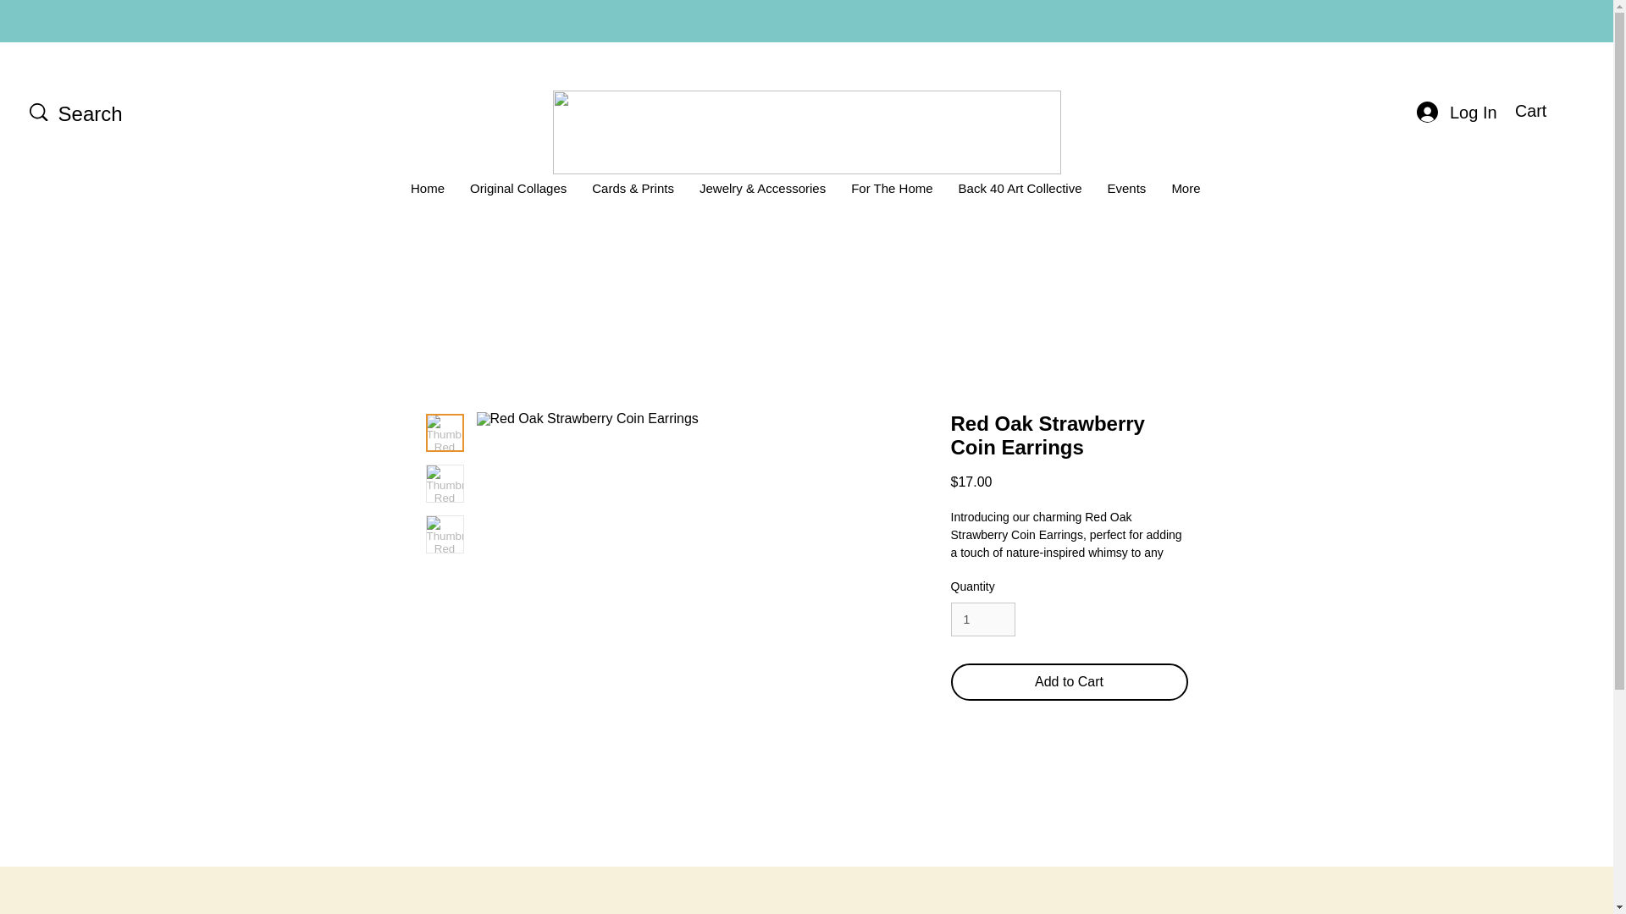 The width and height of the screenshot is (1626, 914). Describe the element at coordinates (982, 619) in the screenshot. I see `1` at that location.